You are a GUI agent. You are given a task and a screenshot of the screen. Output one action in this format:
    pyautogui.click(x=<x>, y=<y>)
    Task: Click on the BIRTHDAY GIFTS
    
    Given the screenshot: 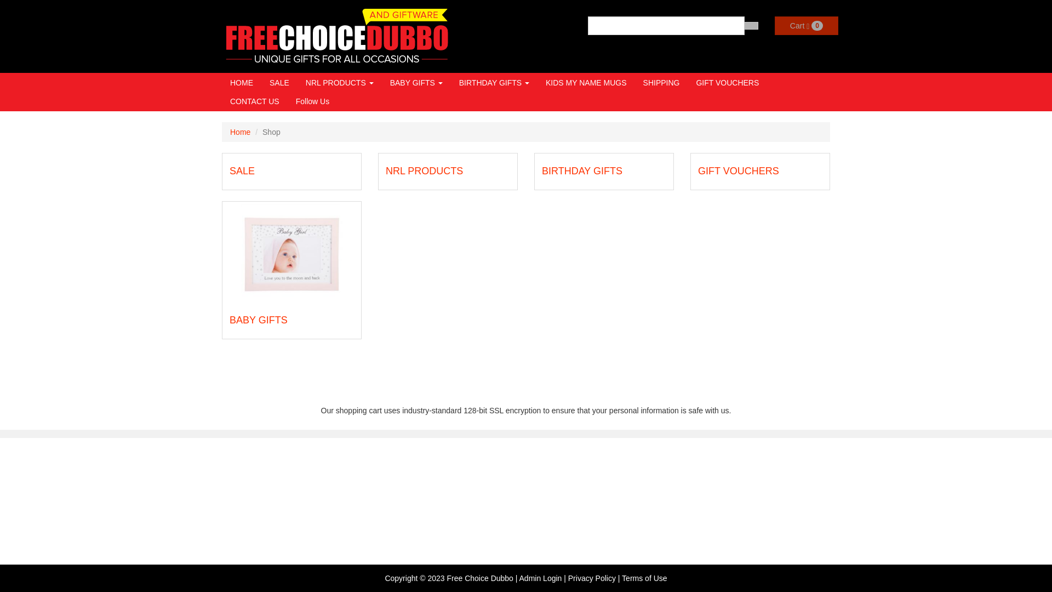 What is the action you would take?
    pyautogui.click(x=582, y=171)
    